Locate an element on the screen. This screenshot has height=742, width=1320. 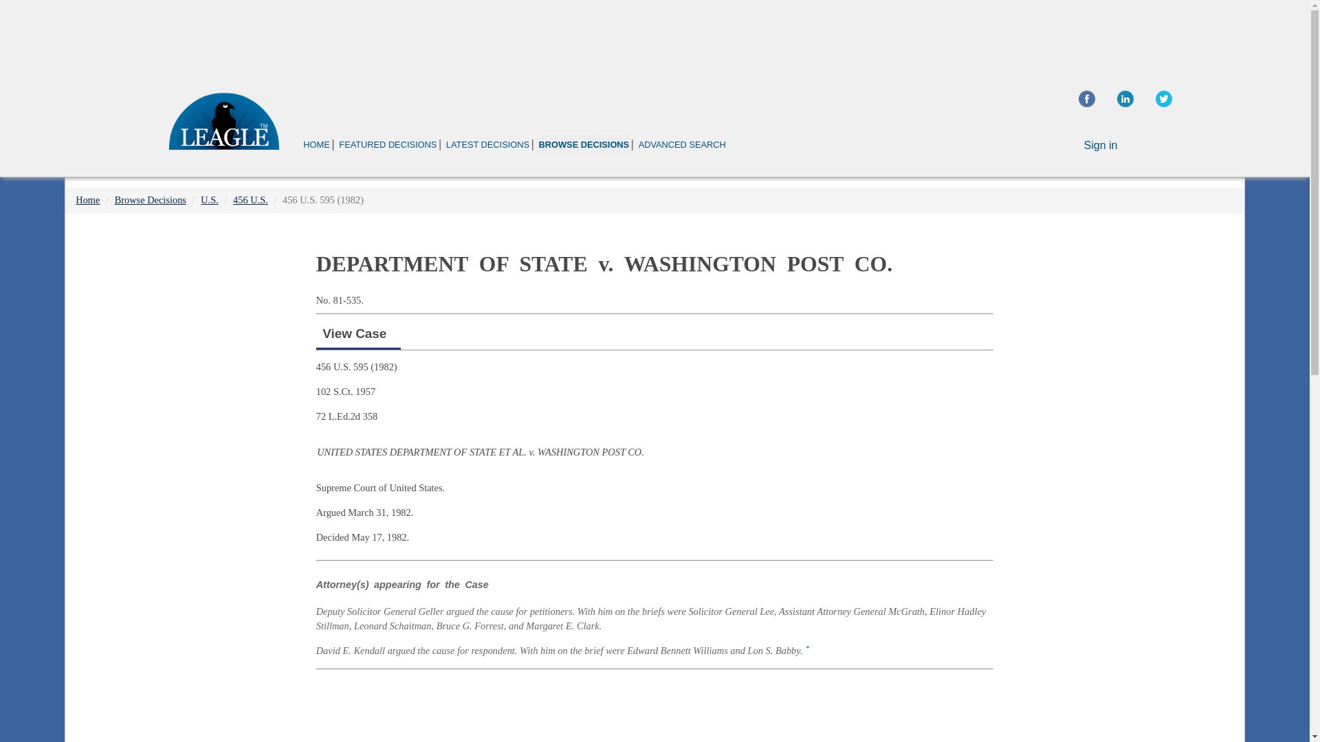
FEATURED DECISIONS is located at coordinates (387, 144).